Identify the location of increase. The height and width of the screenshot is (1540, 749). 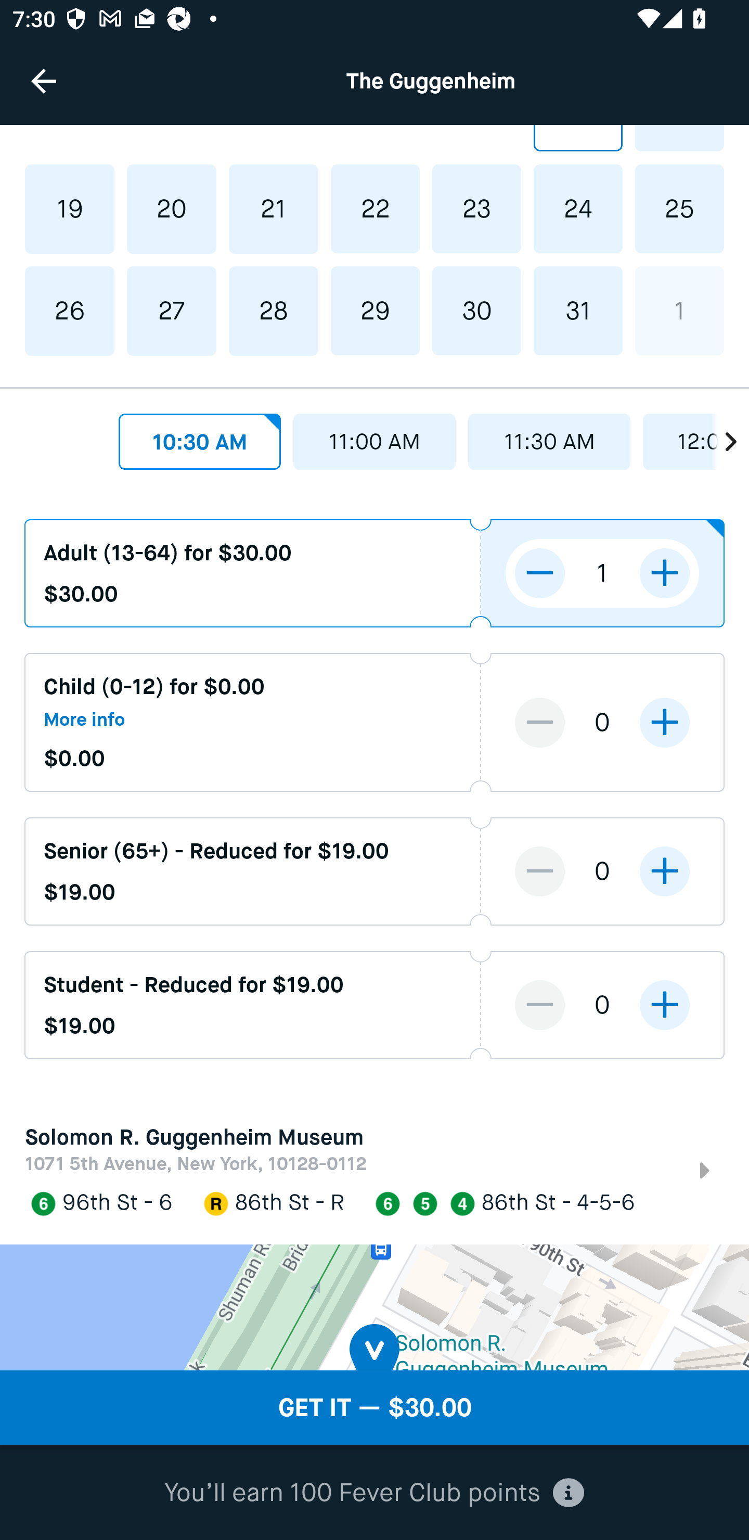
(665, 1004).